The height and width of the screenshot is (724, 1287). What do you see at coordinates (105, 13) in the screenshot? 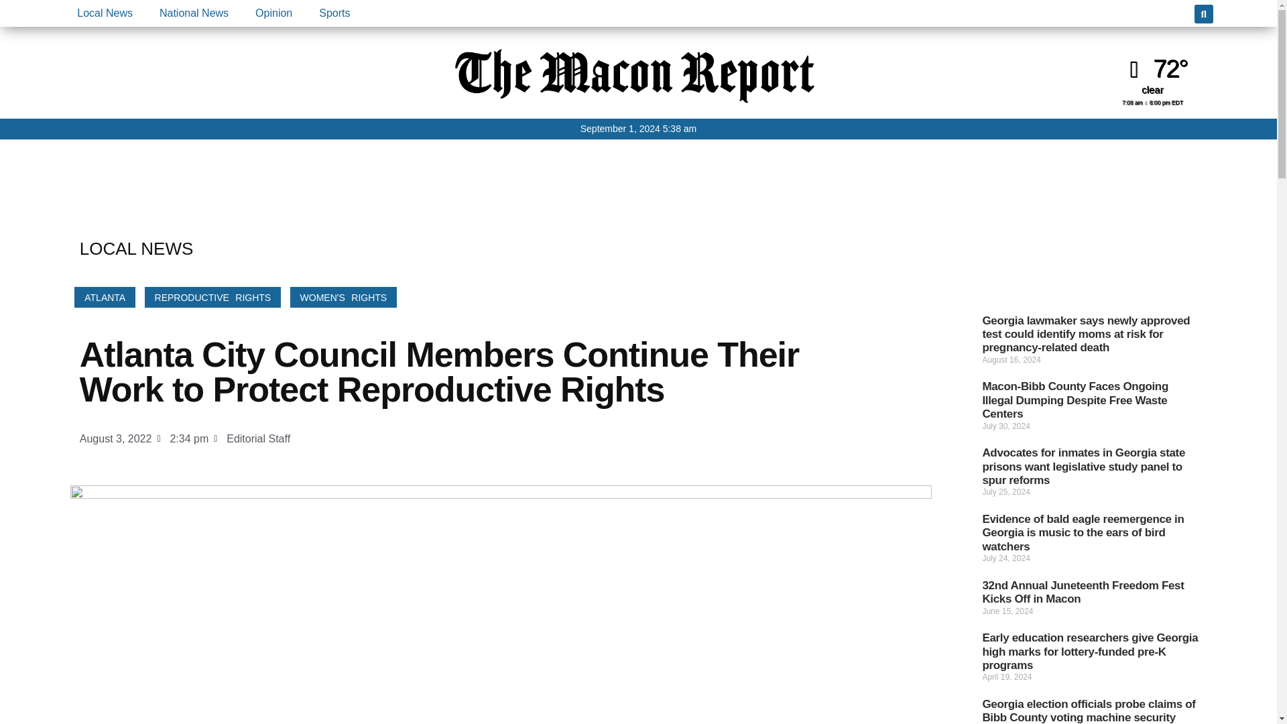
I see `Local News` at bounding box center [105, 13].